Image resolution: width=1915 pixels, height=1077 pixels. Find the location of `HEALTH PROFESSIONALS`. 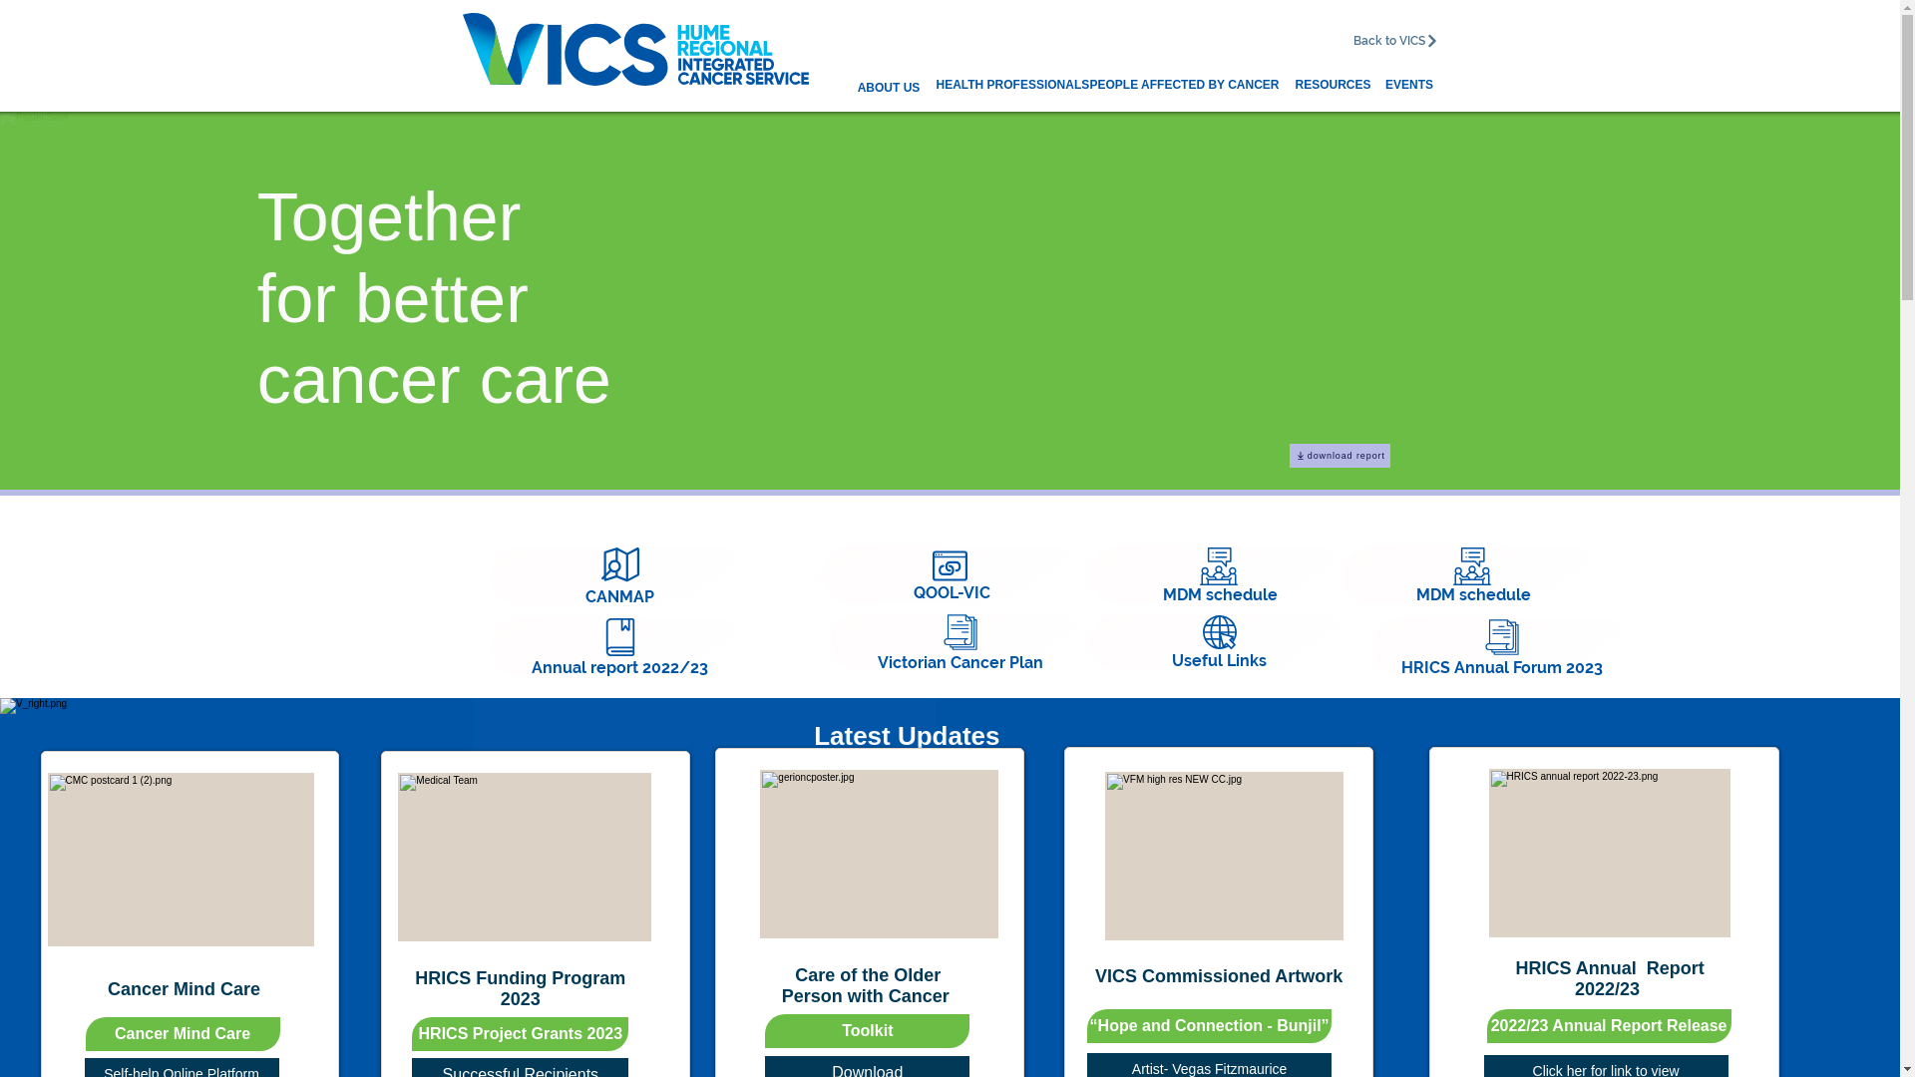

HEALTH PROFESSIONALS is located at coordinates (1012, 86).